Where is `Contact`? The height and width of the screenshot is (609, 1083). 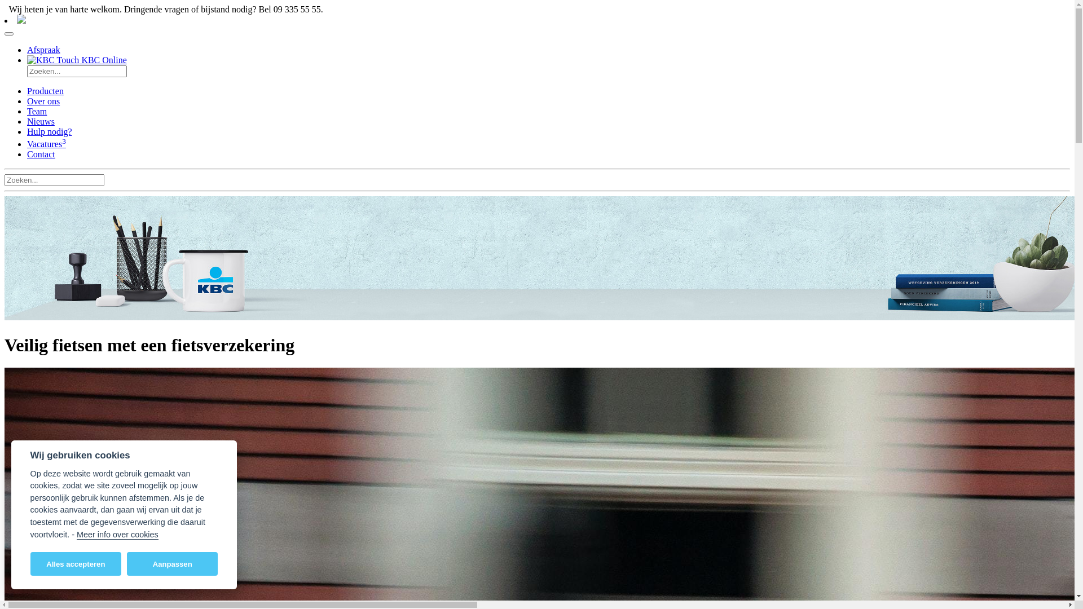
Contact is located at coordinates (41, 155).